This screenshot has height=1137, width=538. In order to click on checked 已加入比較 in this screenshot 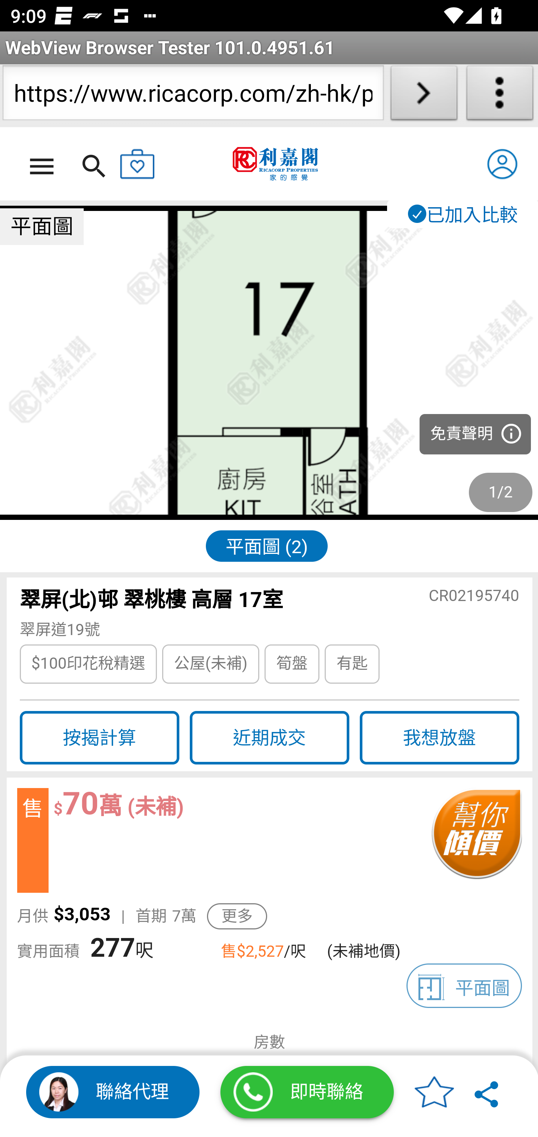, I will do `click(462, 214)`.